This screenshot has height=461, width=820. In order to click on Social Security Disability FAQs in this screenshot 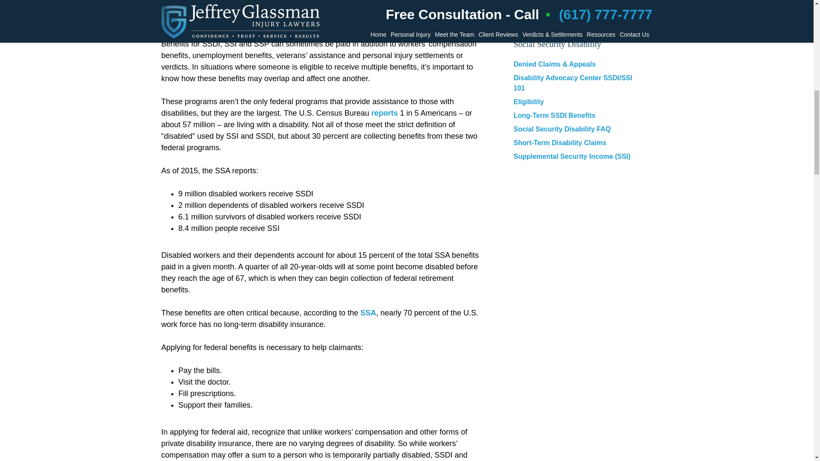, I will do `click(568, 14)`.